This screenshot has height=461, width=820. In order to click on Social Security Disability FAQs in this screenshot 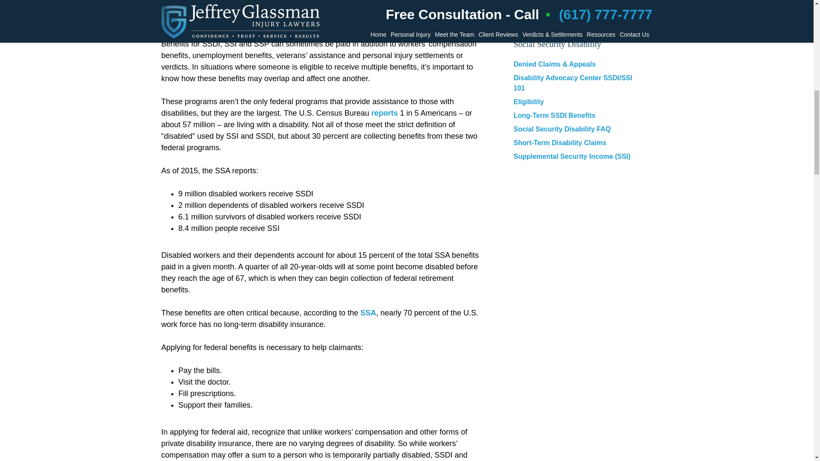, I will do `click(568, 14)`.